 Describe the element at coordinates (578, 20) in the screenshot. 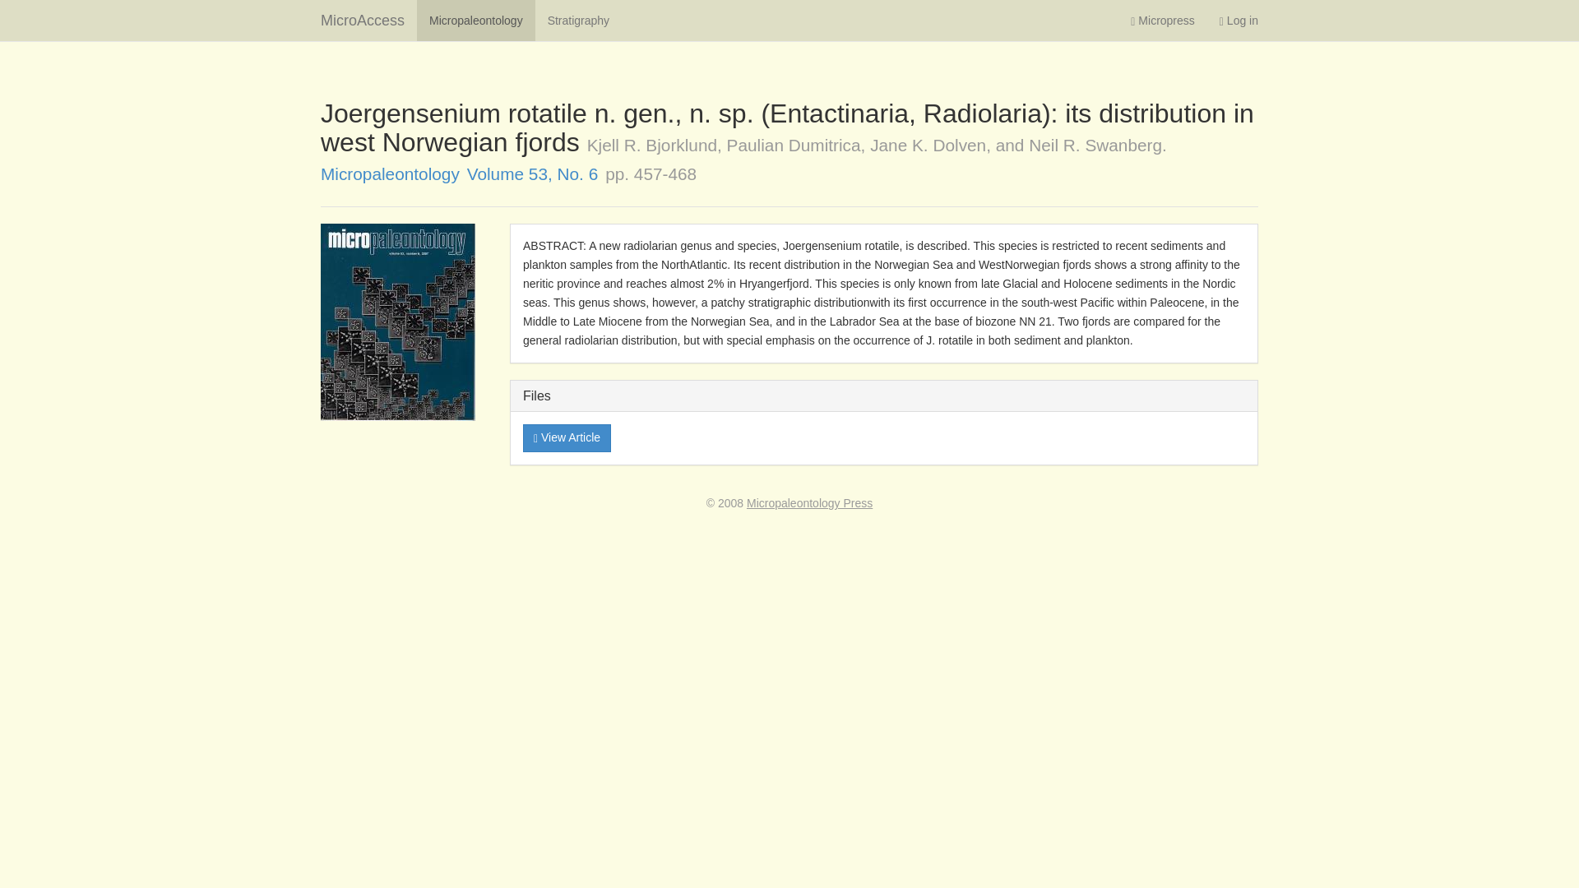

I see `Stratigraphy` at that location.